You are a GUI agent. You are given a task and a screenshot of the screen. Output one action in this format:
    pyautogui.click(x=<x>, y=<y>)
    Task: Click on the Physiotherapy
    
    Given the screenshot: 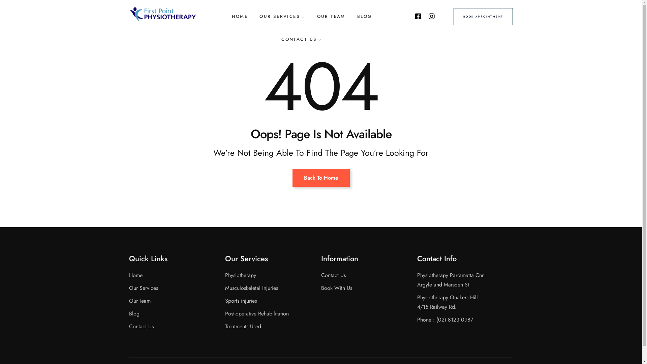 What is the action you would take?
    pyautogui.click(x=241, y=275)
    